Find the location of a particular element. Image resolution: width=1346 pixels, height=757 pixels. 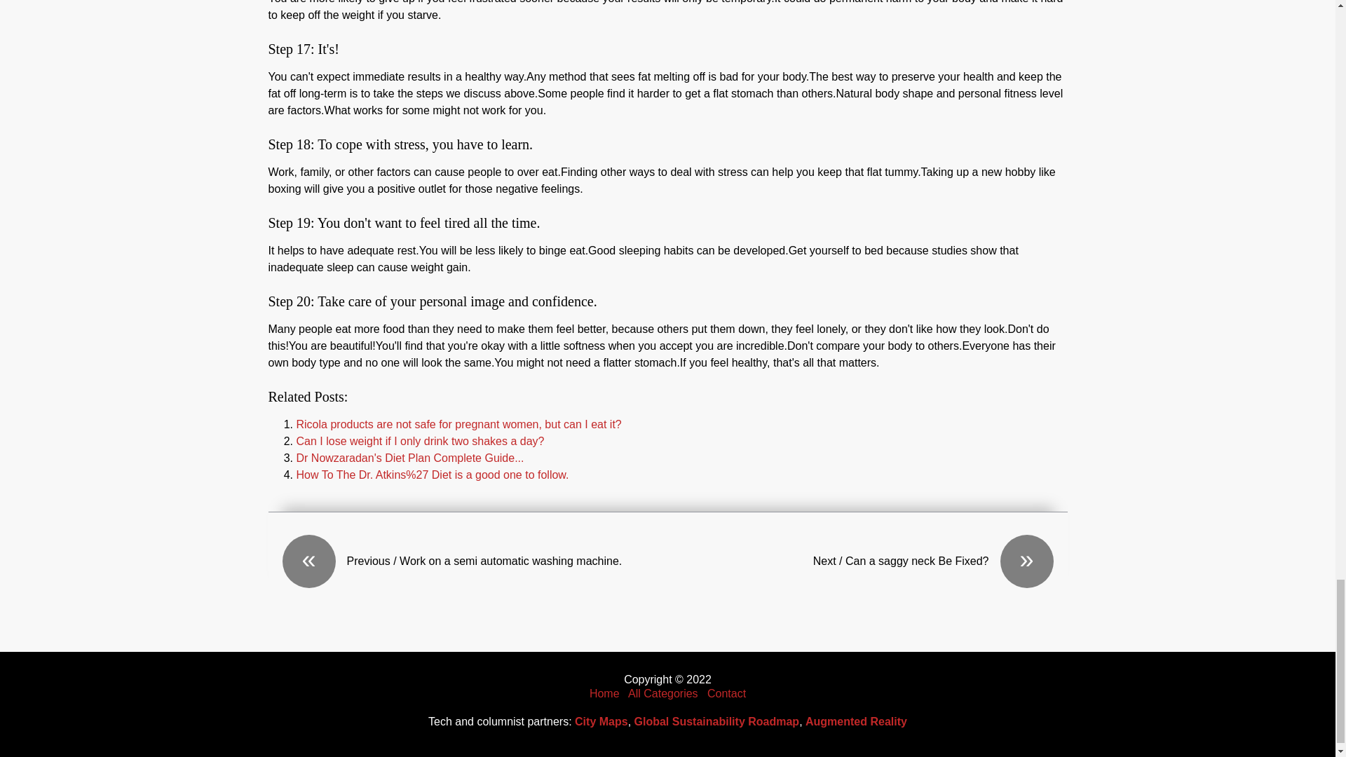

Contact is located at coordinates (726, 693).